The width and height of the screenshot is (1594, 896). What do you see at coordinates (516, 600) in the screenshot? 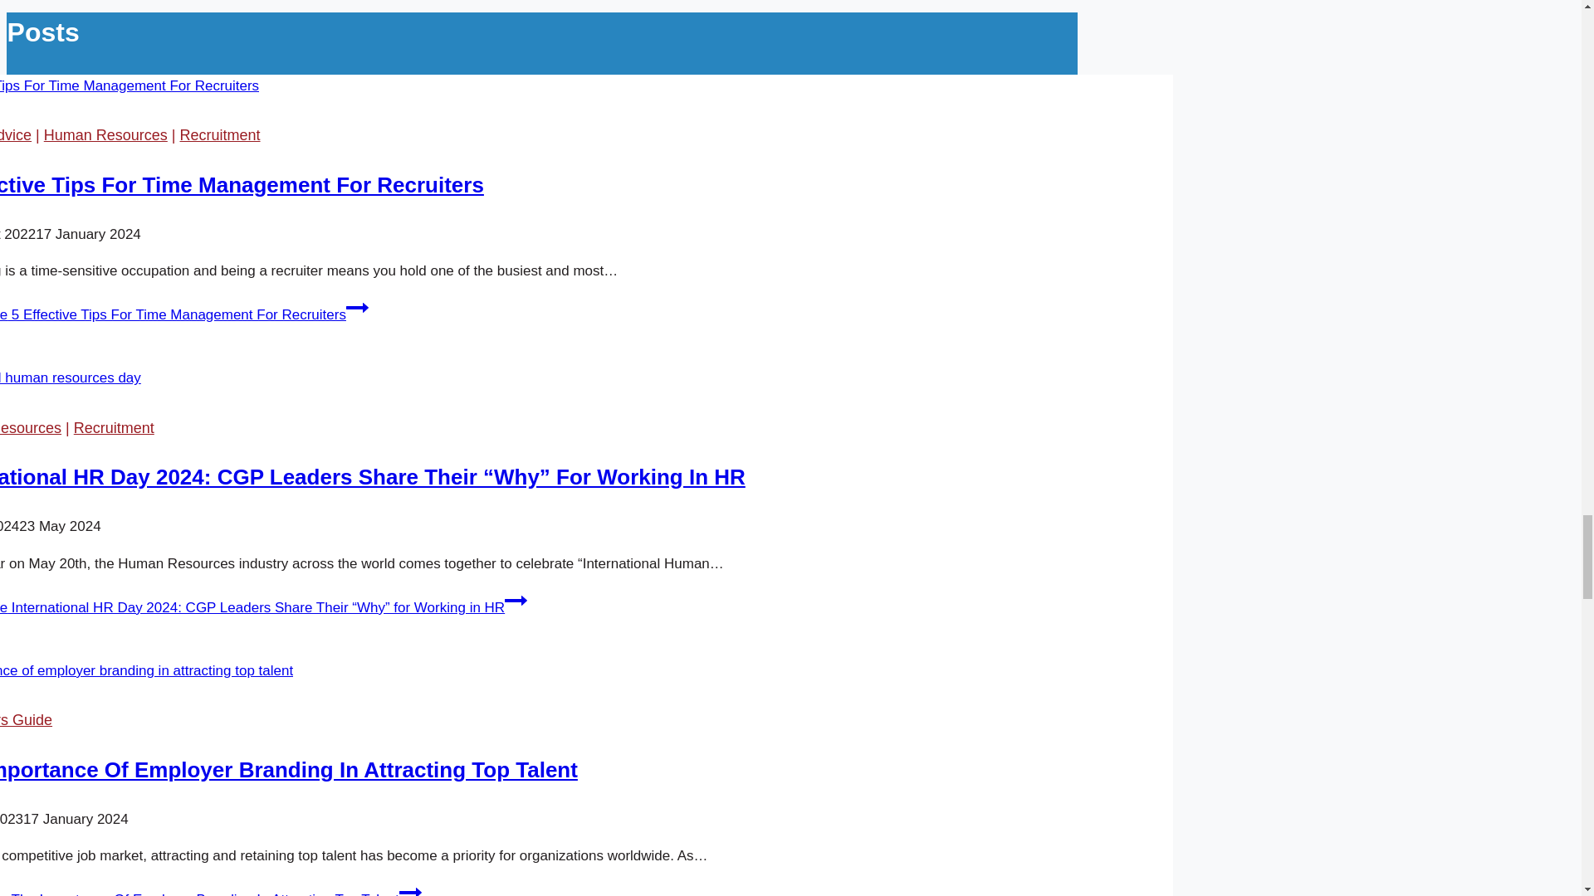
I see `Continue` at bounding box center [516, 600].